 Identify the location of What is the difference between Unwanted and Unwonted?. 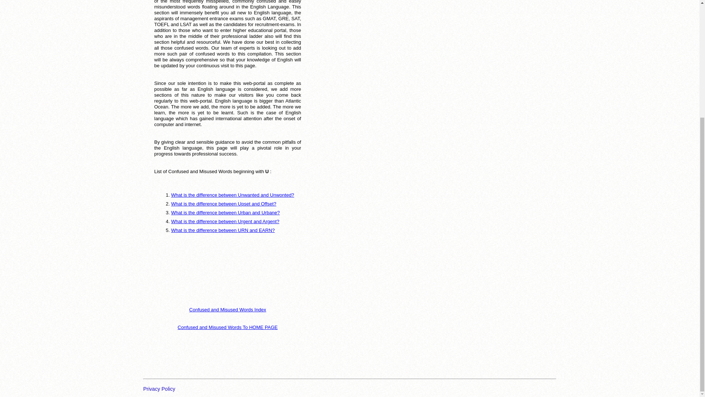
(232, 195).